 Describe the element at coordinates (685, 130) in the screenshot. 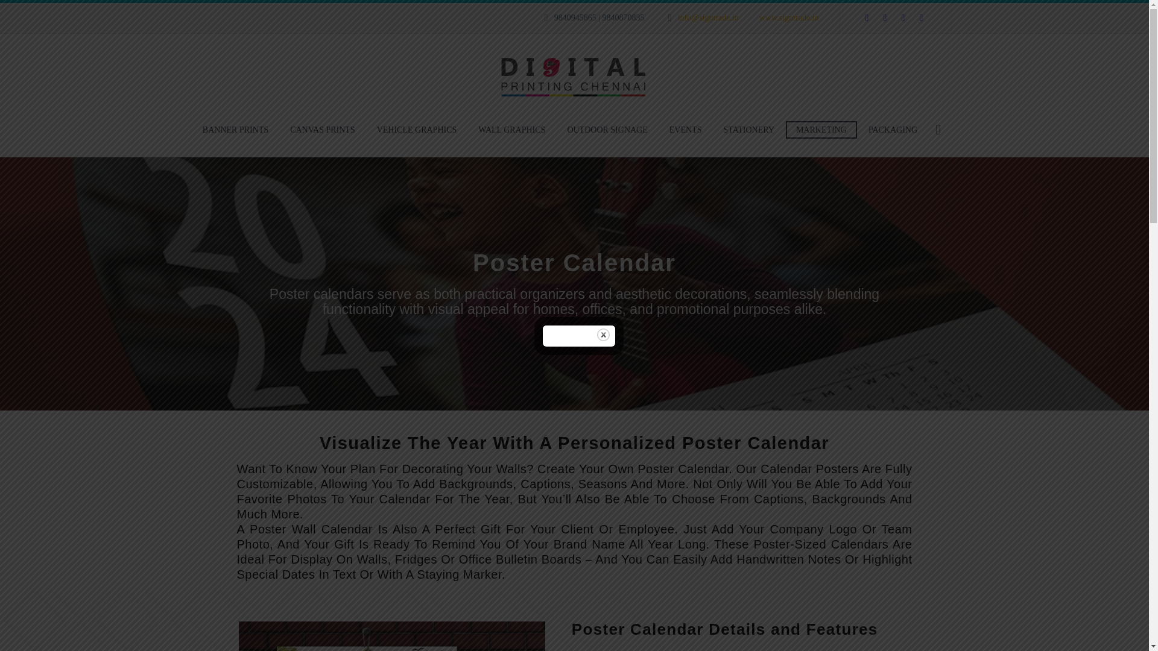

I see `EVENTS` at that location.